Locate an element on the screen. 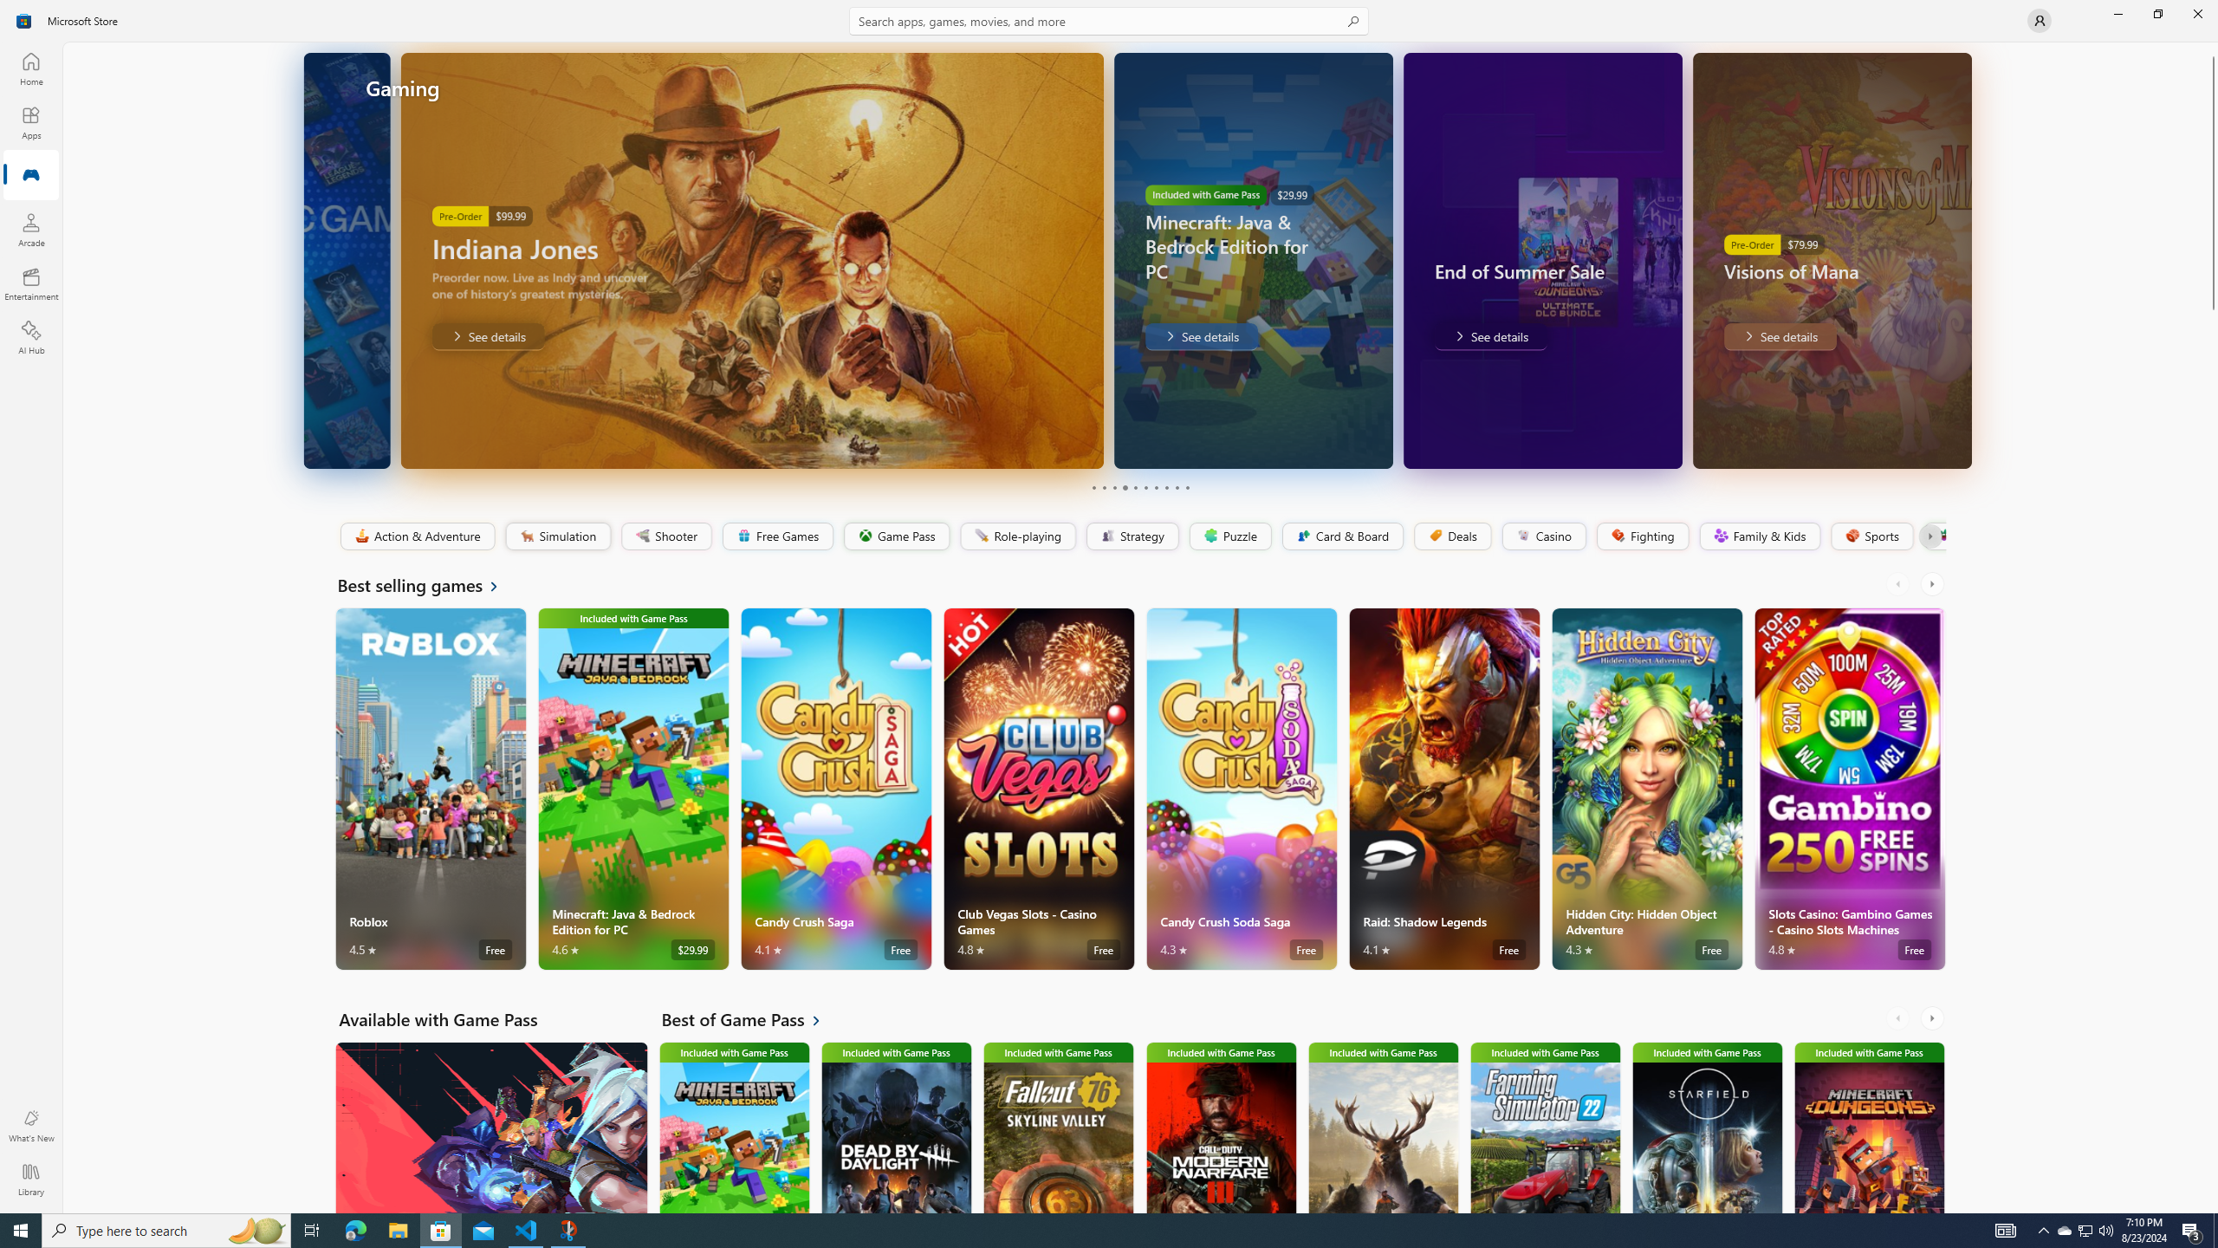  Action & Adventure is located at coordinates (416, 536).